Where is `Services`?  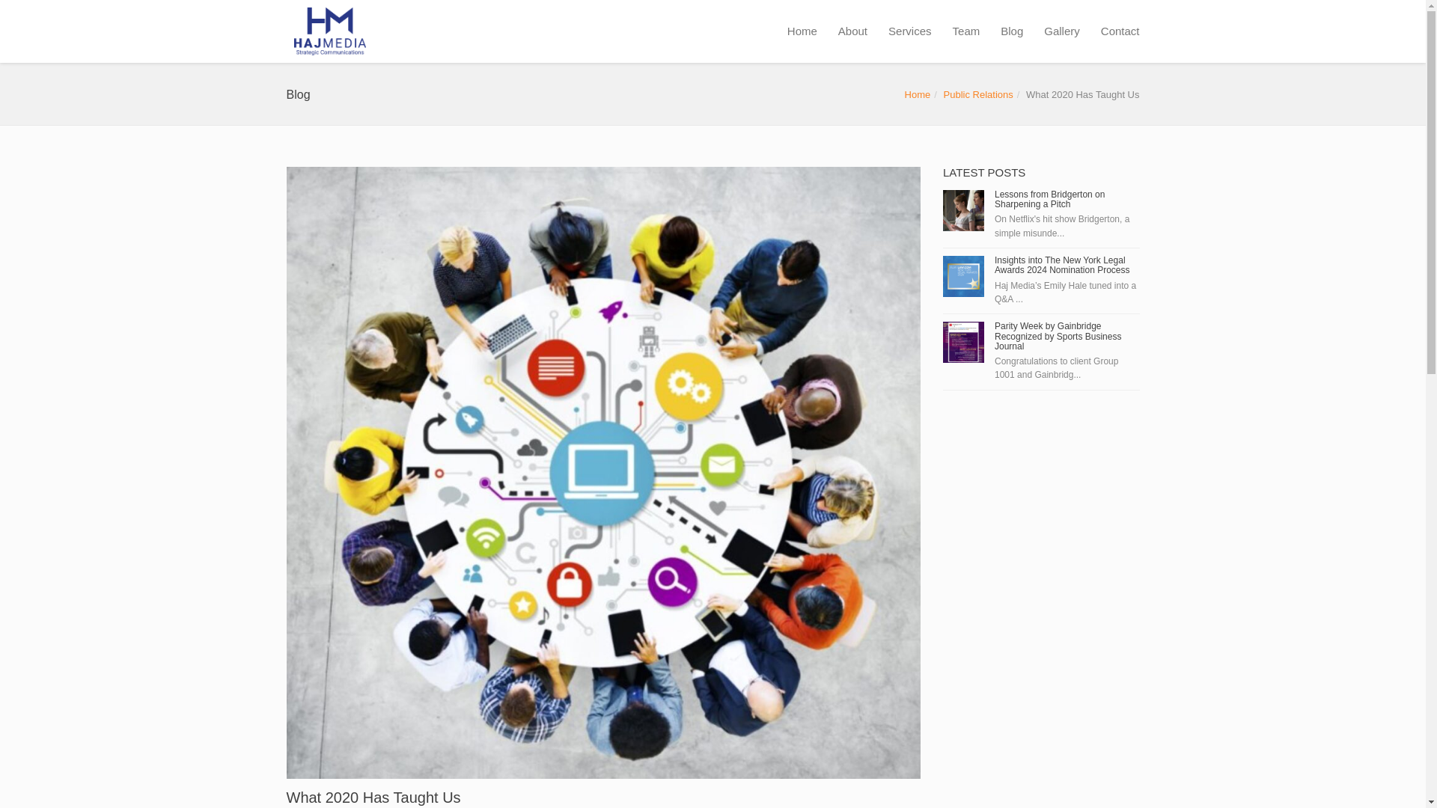
Services is located at coordinates (910, 31).